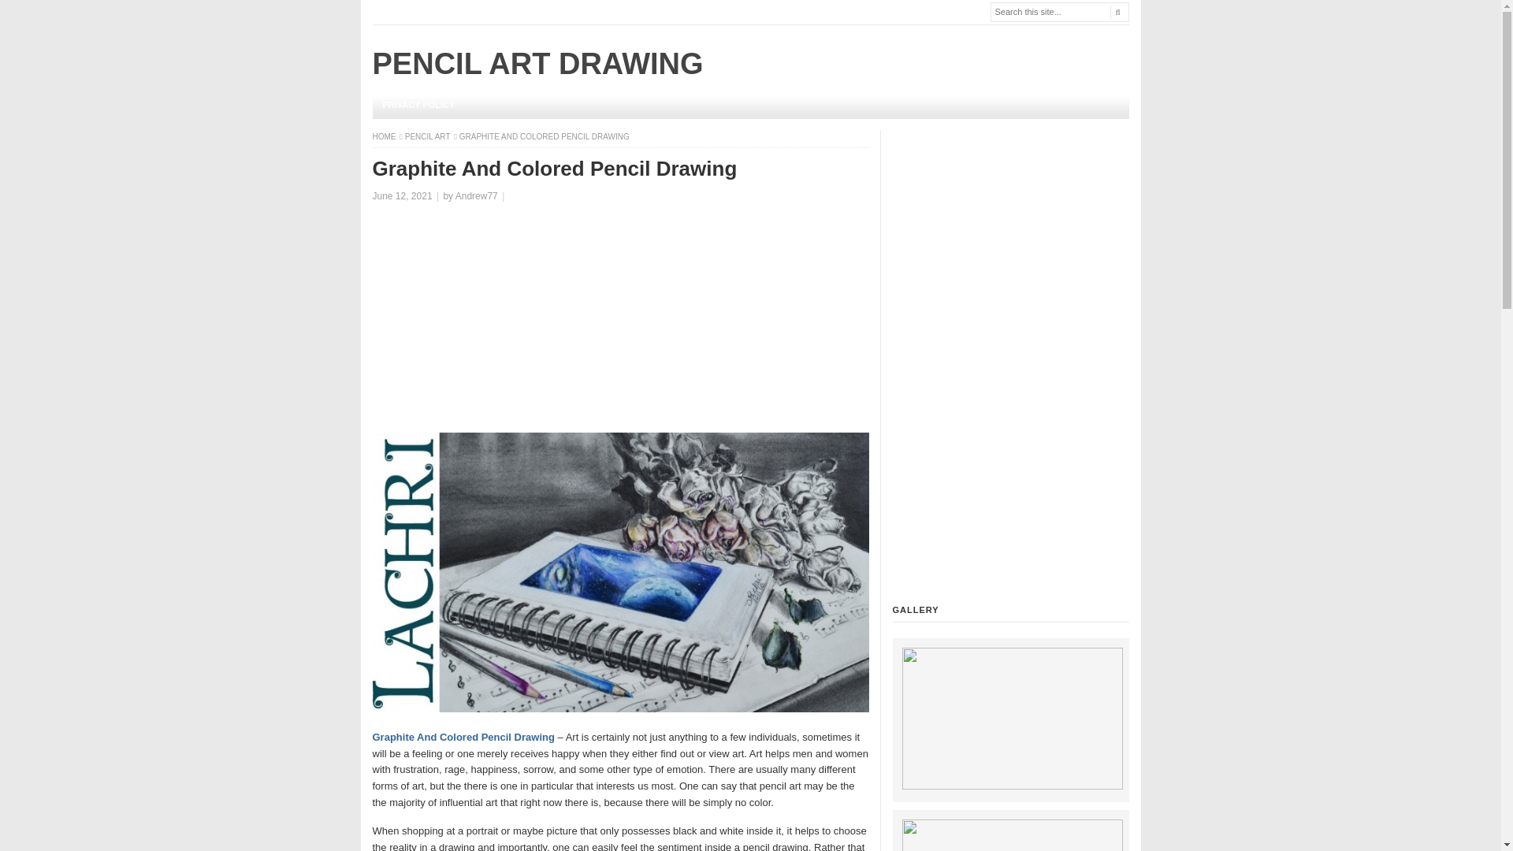 The width and height of the screenshot is (1513, 851). What do you see at coordinates (476, 195) in the screenshot?
I see `Andrew77` at bounding box center [476, 195].